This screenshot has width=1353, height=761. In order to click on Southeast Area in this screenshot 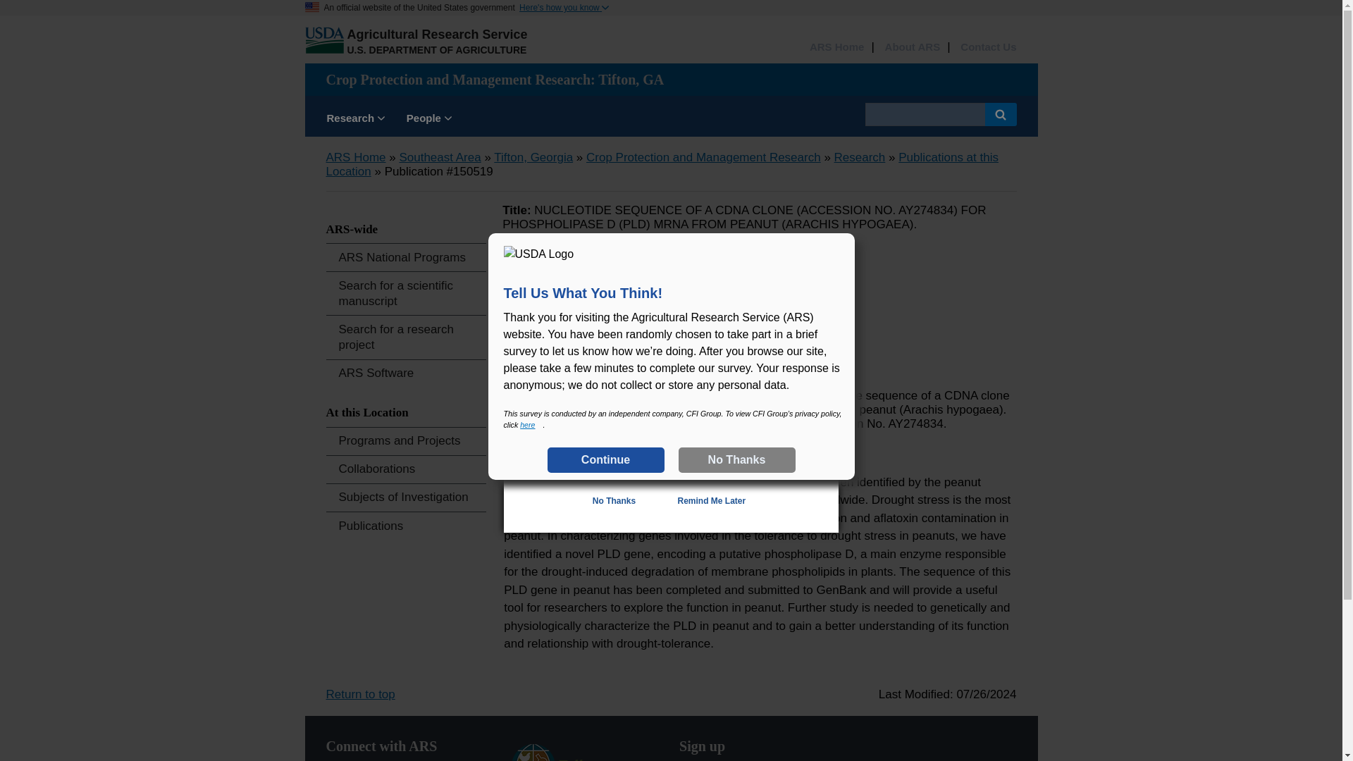, I will do `click(440, 157)`.